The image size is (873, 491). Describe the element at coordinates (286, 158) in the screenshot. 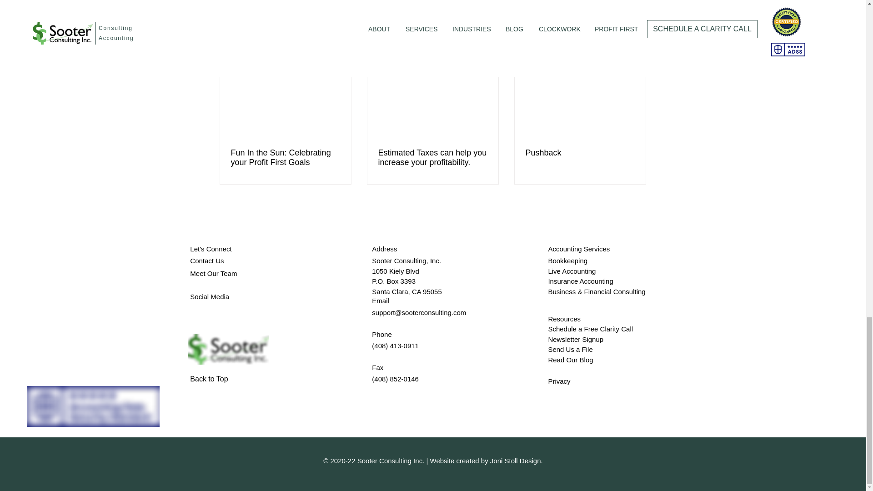

I see `Fun In the Sun: Celebrating your Profit First Goals` at that location.